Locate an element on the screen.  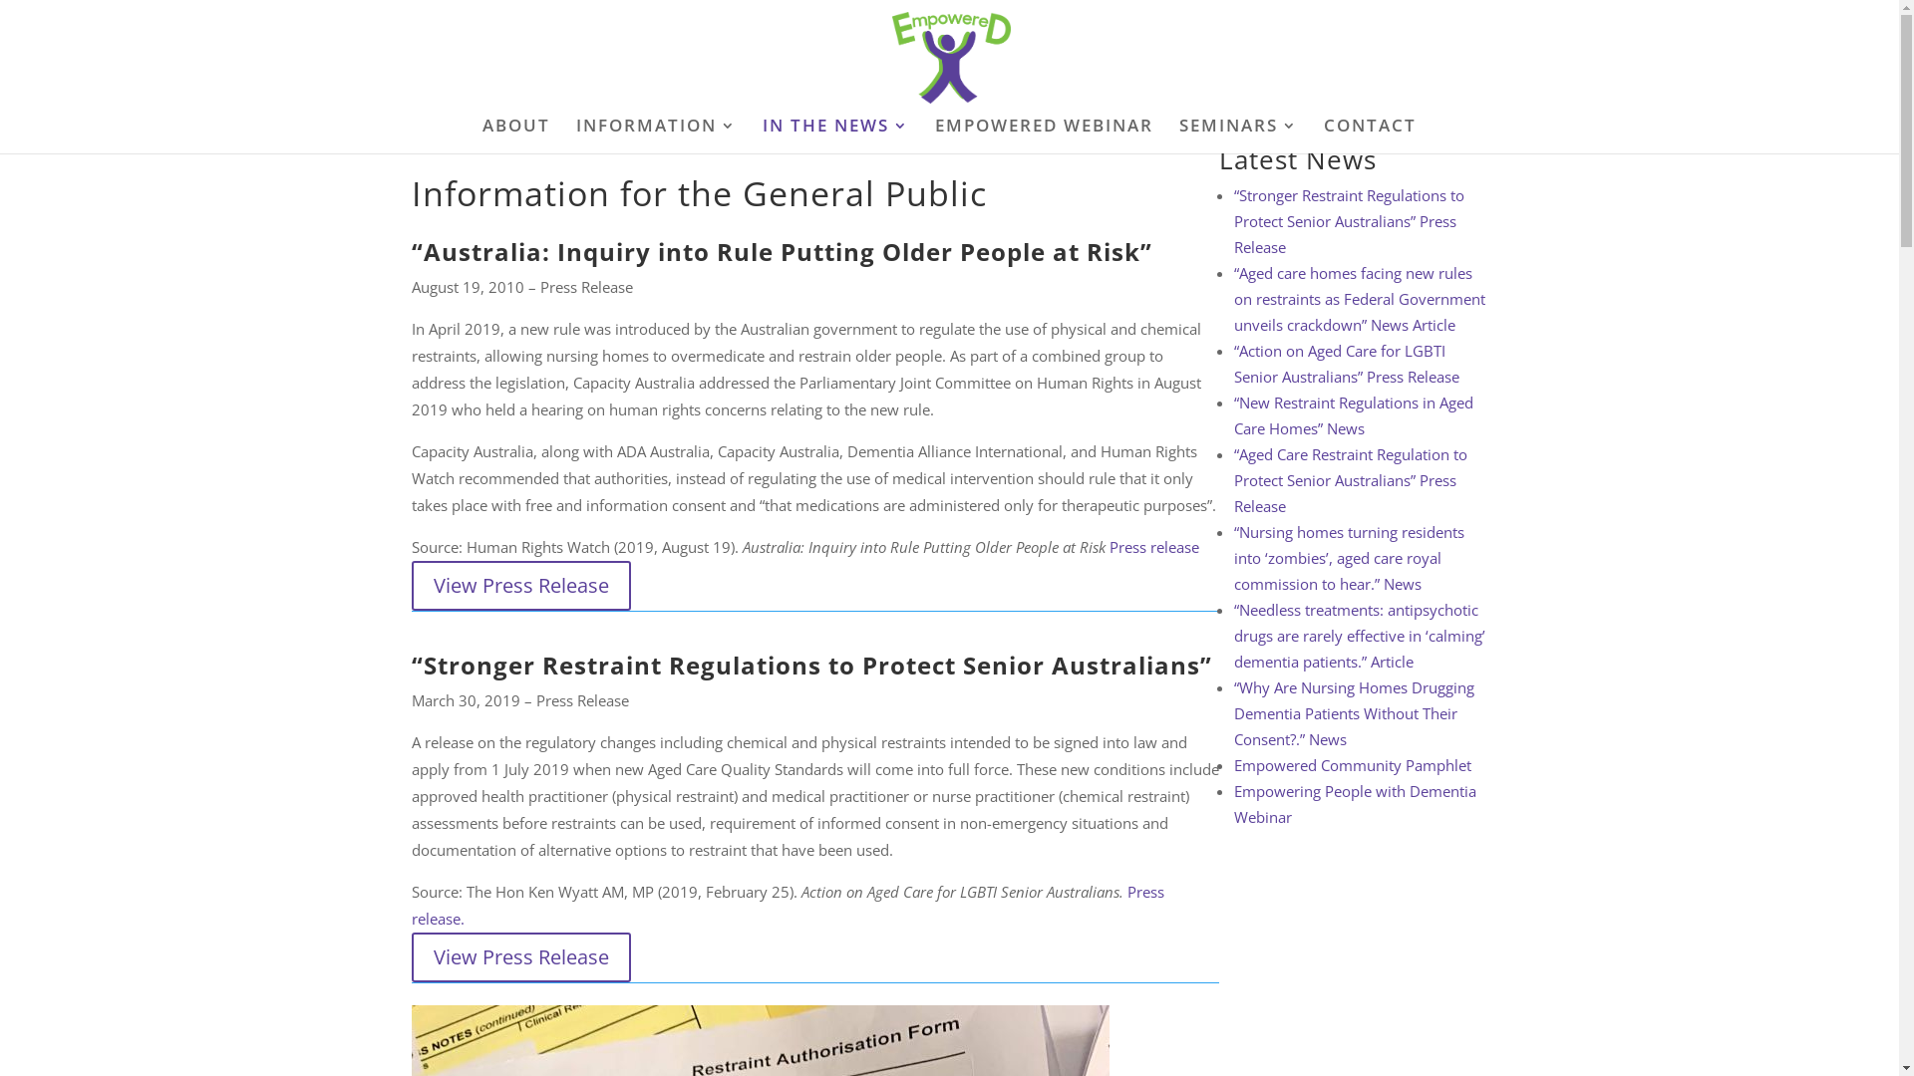
CONTACT is located at coordinates (1370, 135).